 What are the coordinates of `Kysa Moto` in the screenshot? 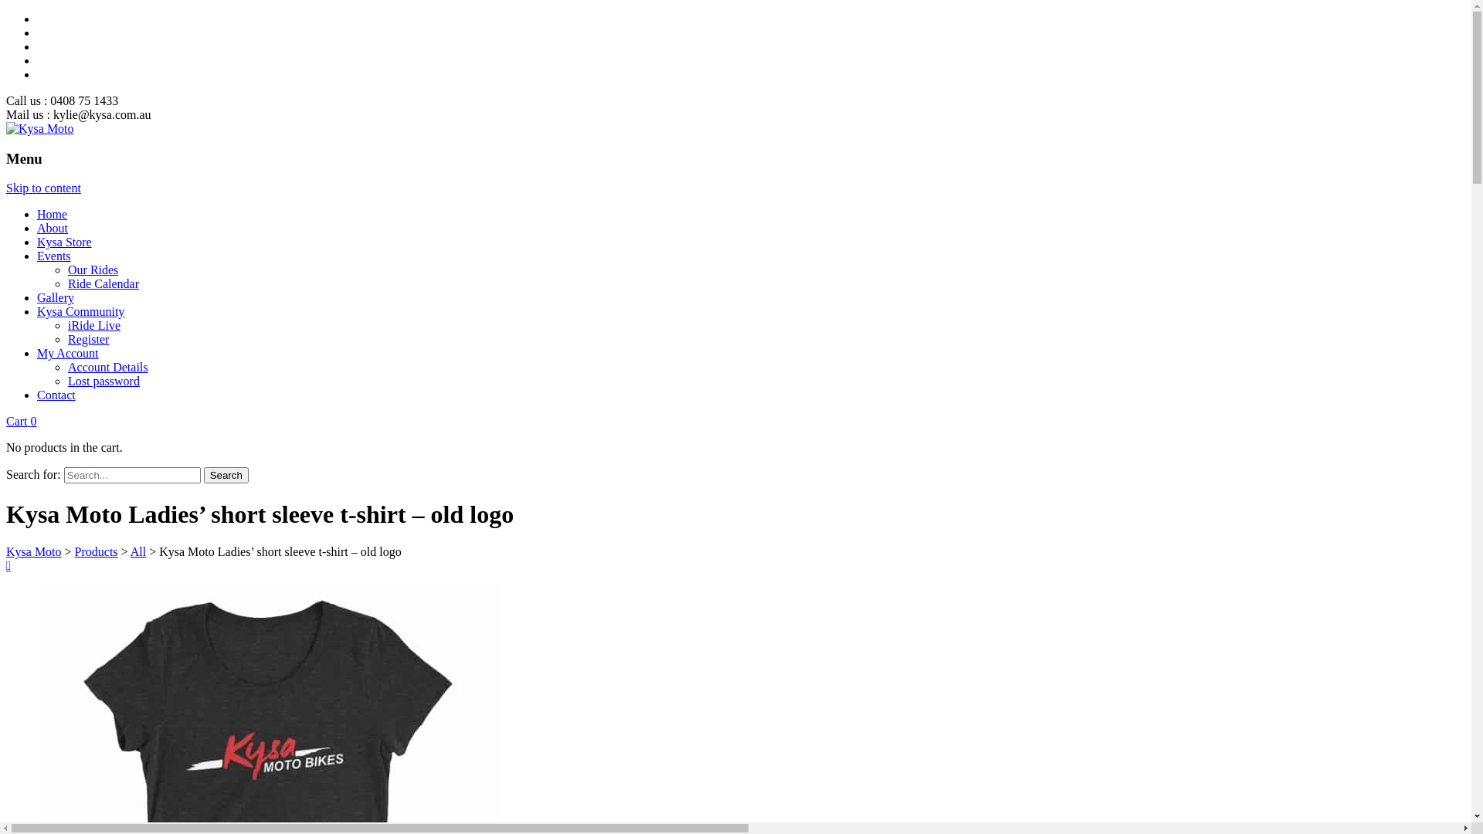 It's located at (34, 551).